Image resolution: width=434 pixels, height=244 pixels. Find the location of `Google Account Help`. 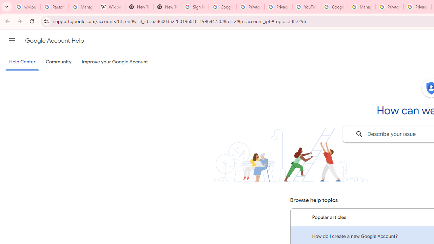

Google Account Help is located at coordinates (334, 7).